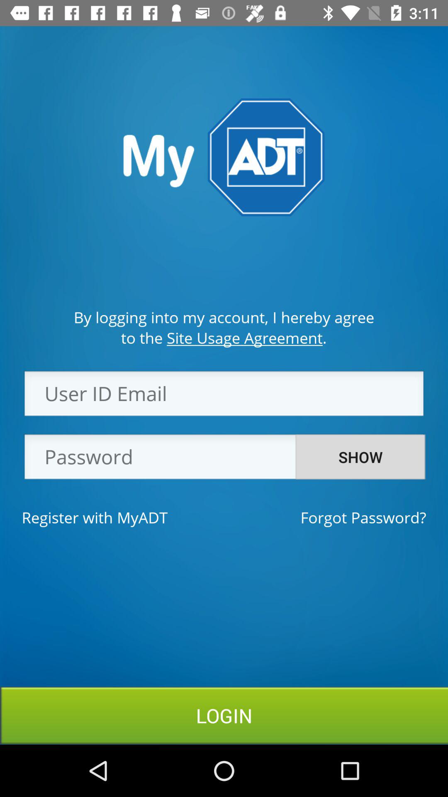 Image resolution: width=448 pixels, height=797 pixels. Describe the element at coordinates (360, 457) in the screenshot. I see `swipe until show` at that location.